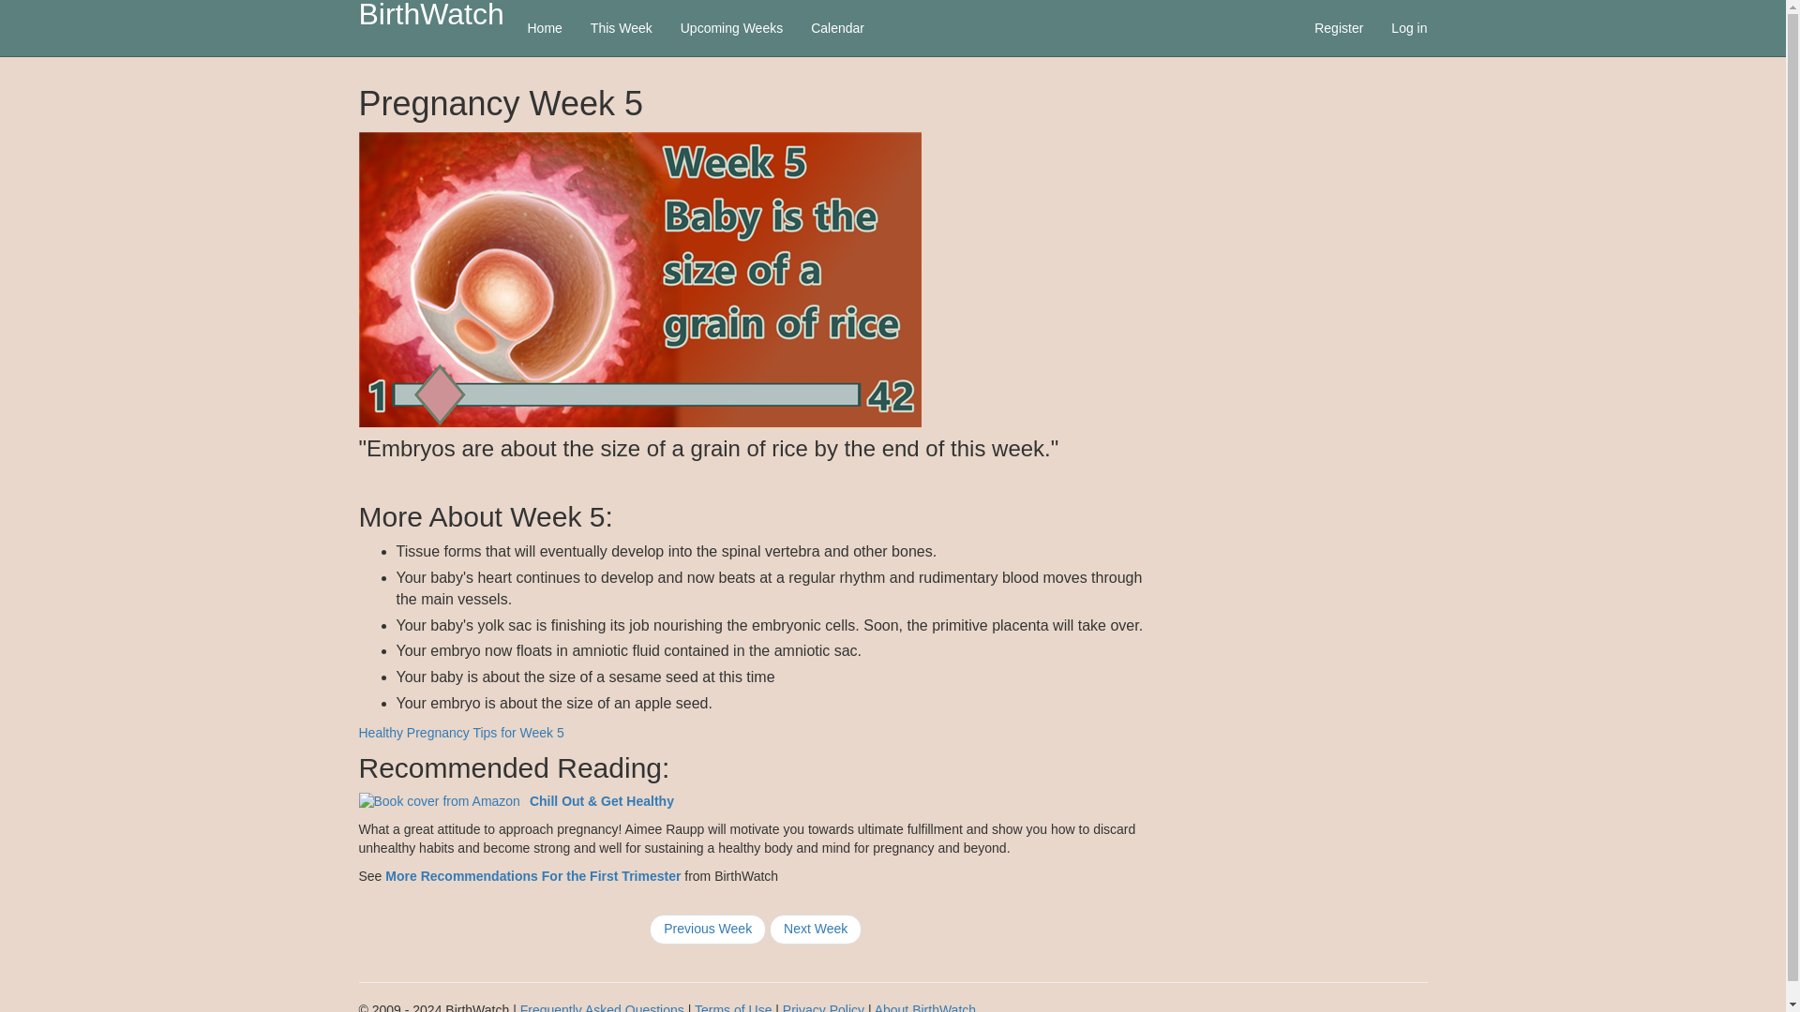 Image resolution: width=1800 pixels, height=1012 pixels. I want to click on Frequently Asked Questions, so click(602, 1007).